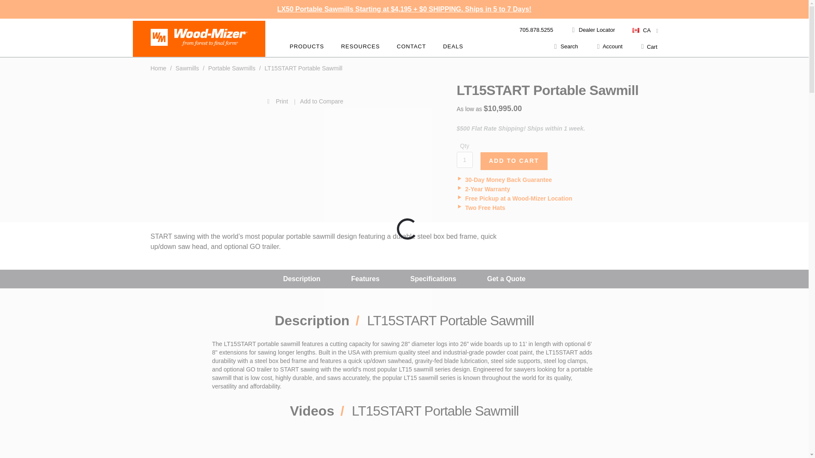 The image size is (815, 458). Describe the element at coordinates (464, 159) in the screenshot. I see `Qty` at that location.